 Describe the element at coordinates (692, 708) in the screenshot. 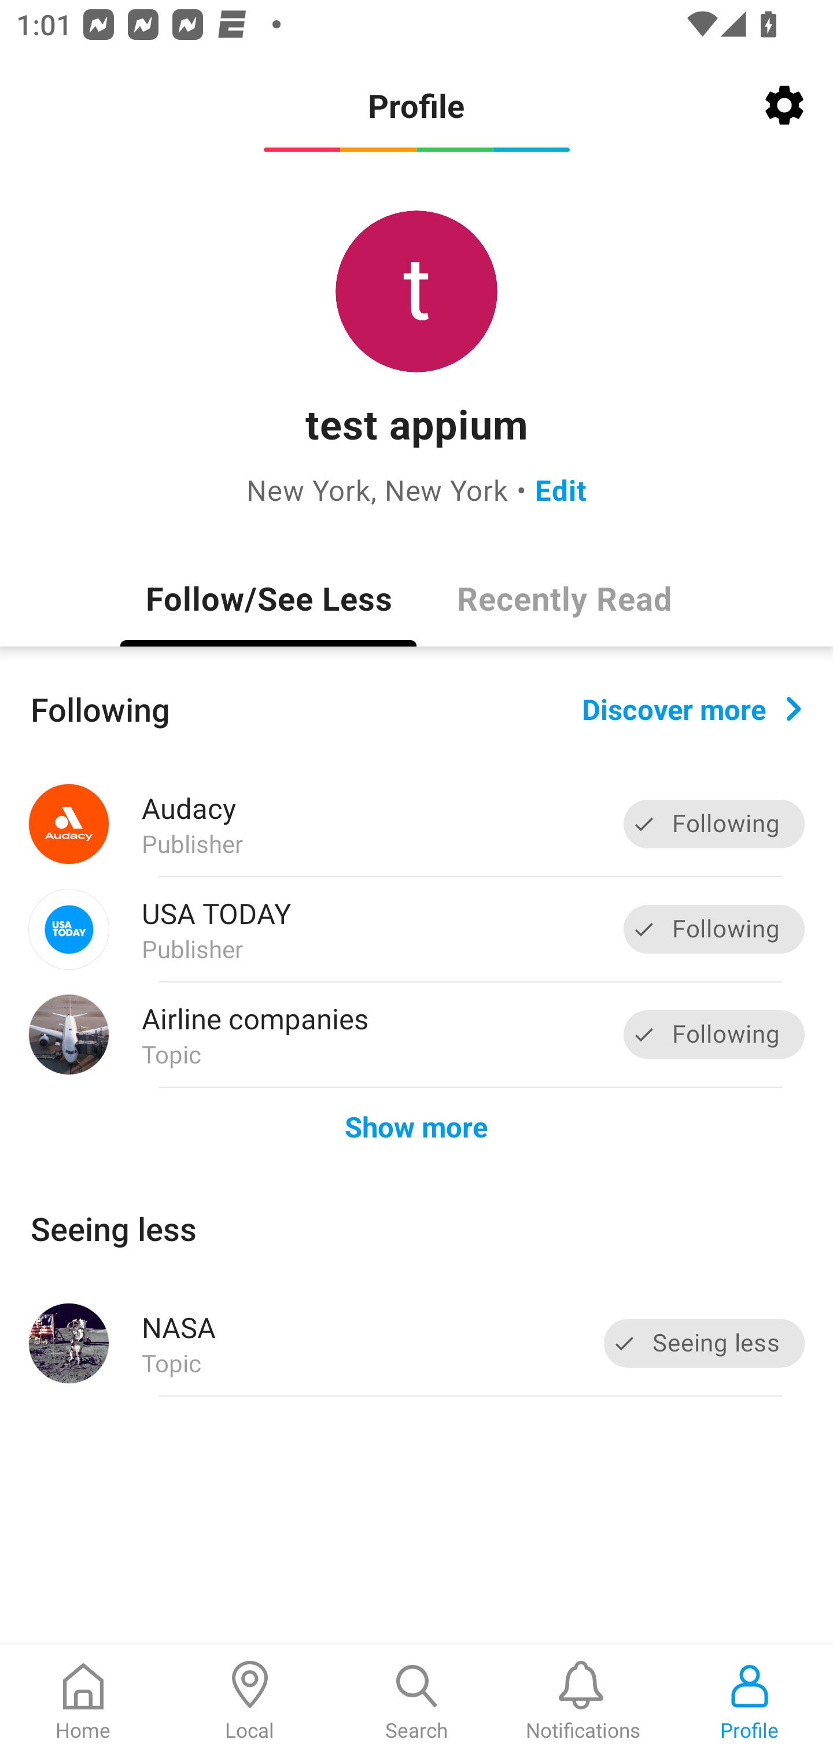

I see `Discover more` at that location.